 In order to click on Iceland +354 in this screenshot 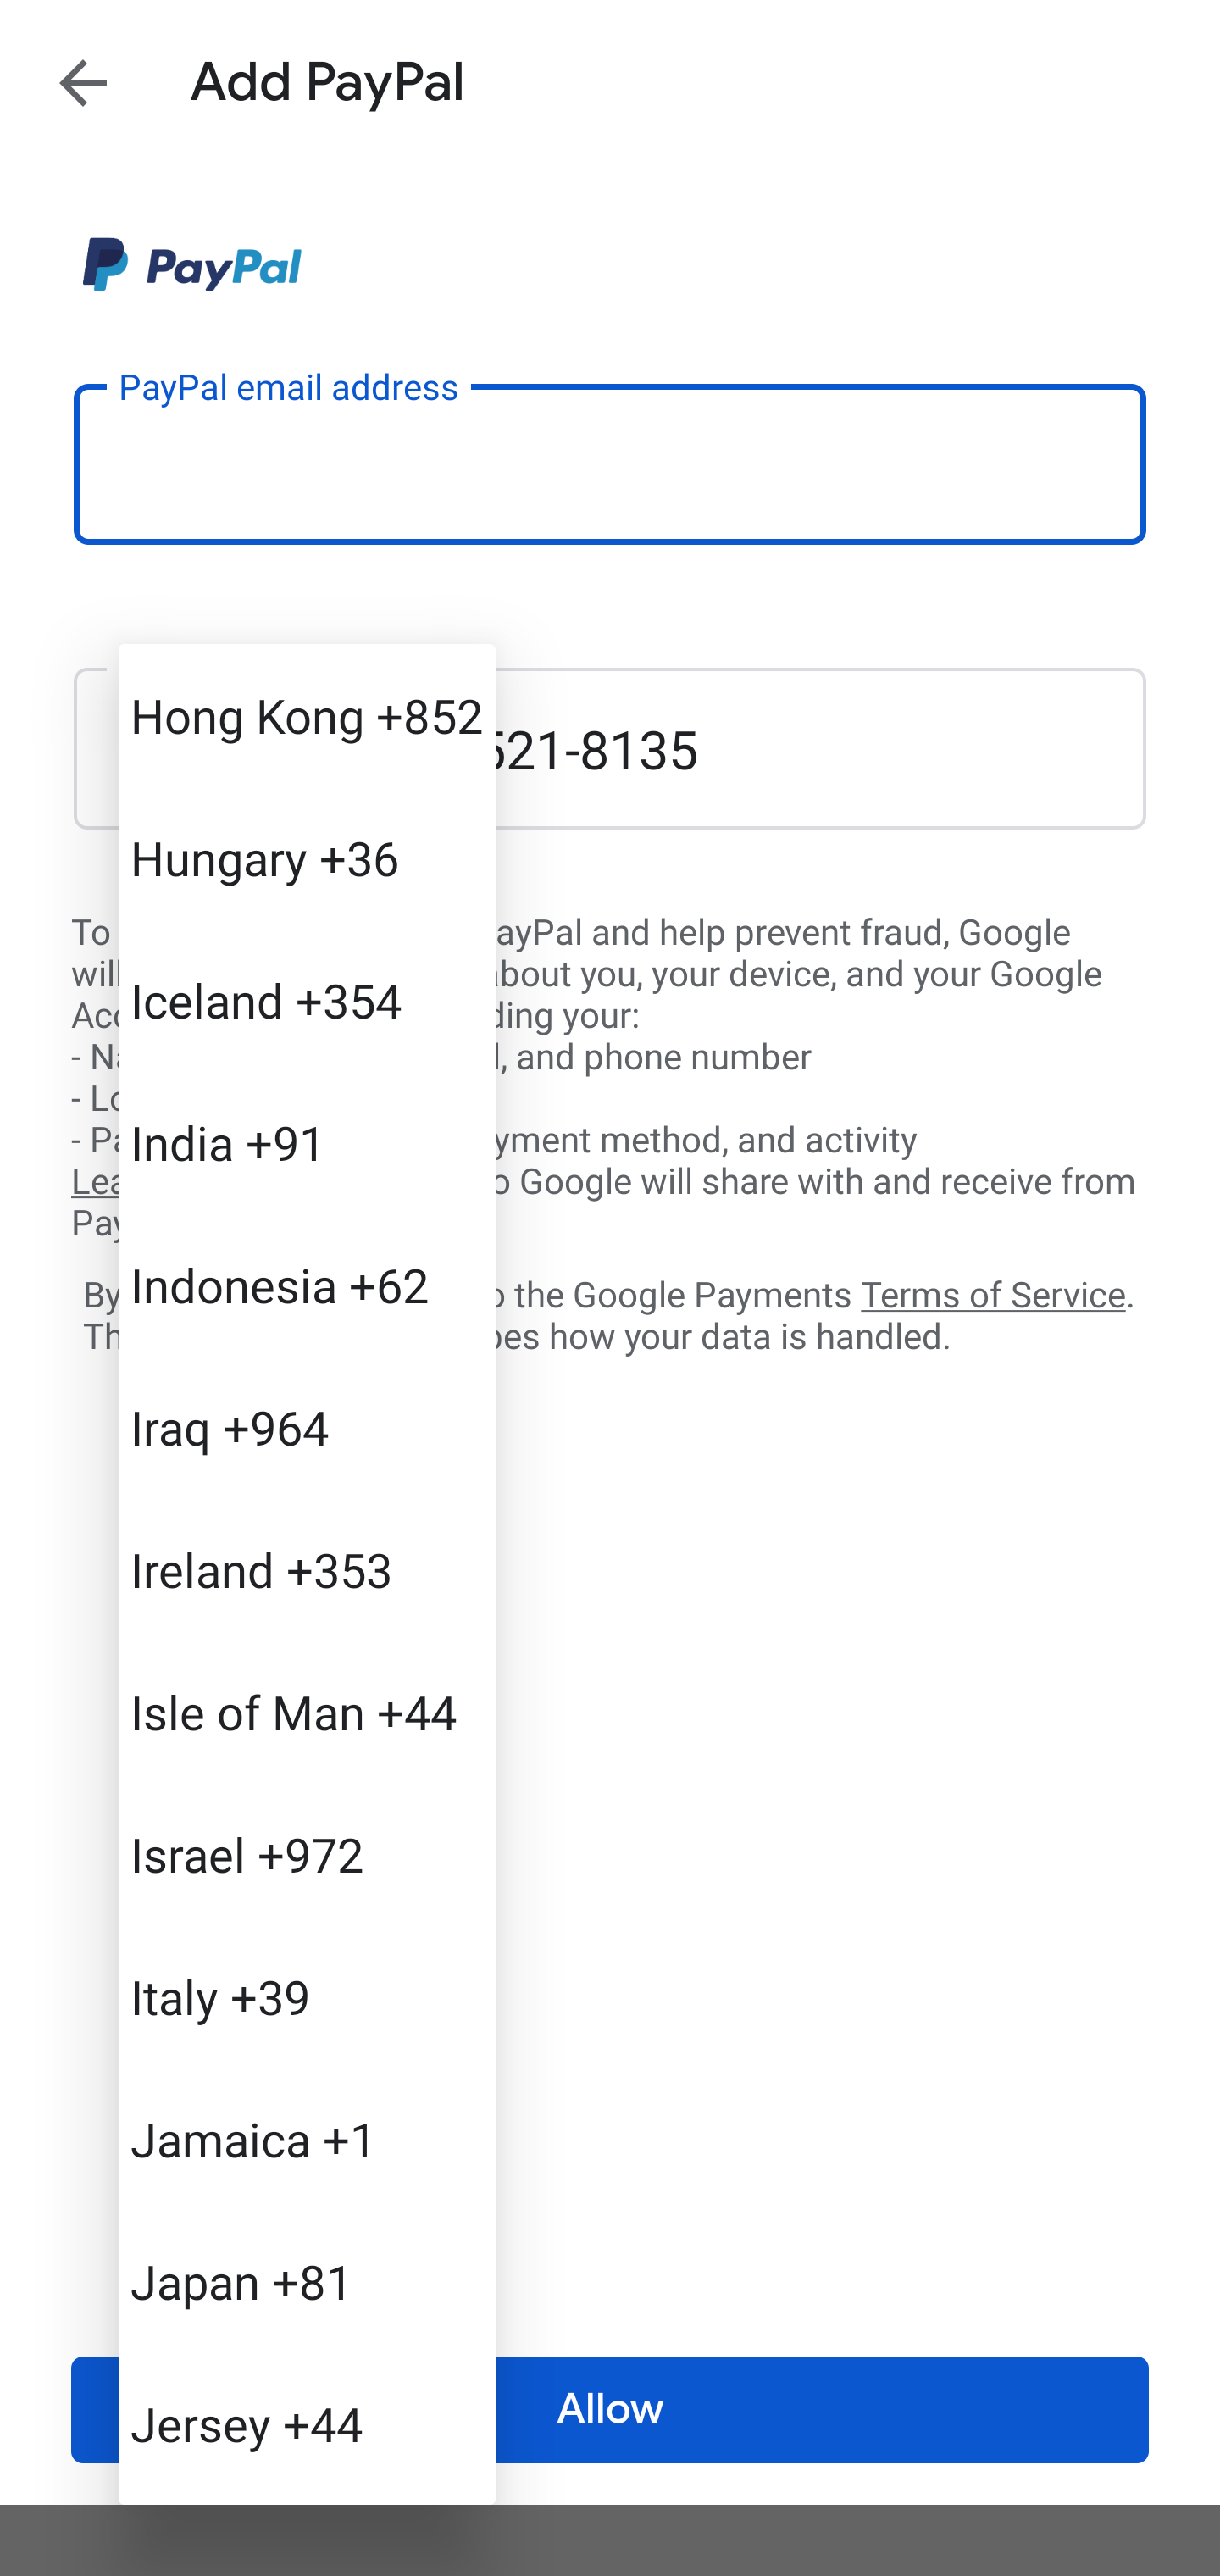, I will do `click(307, 1000)`.